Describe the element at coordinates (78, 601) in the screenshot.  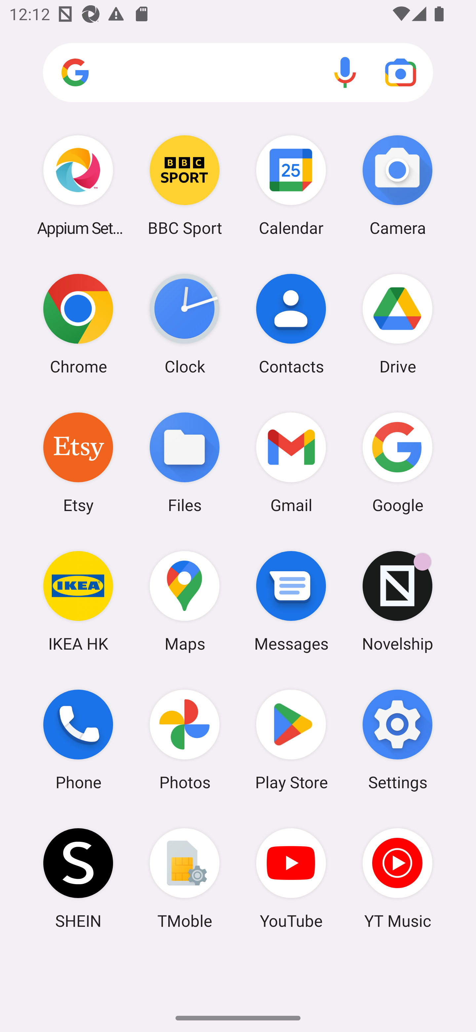
I see `IKEA HK` at that location.